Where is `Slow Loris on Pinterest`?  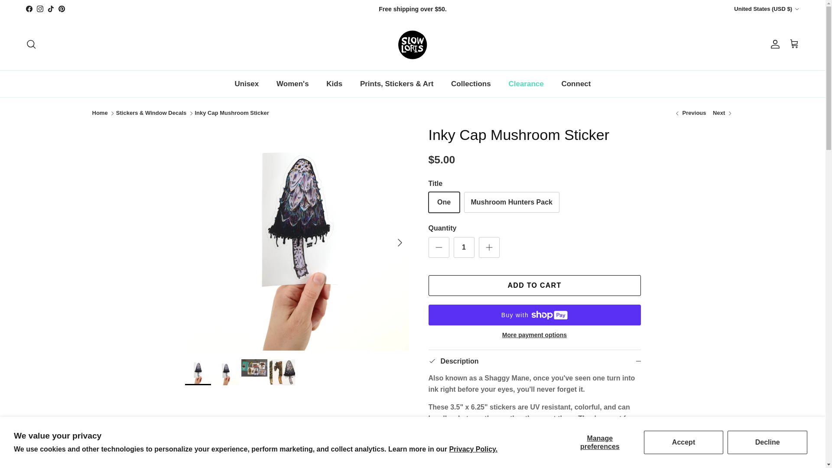 Slow Loris on Pinterest is located at coordinates (62, 9).